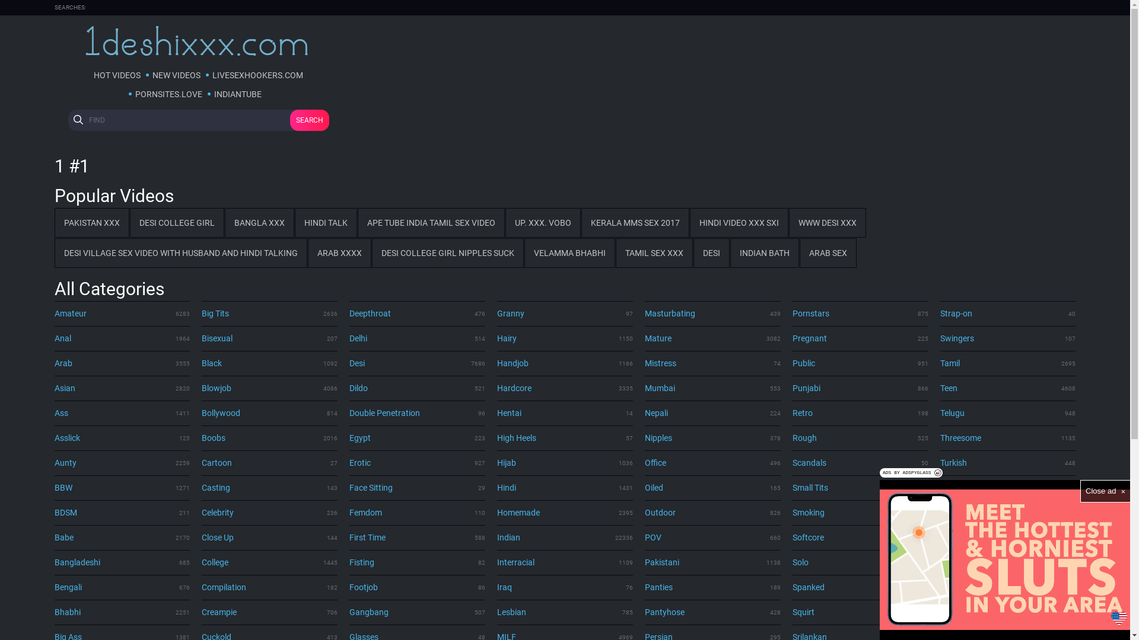  Describe the element at coordinates (565, 338) in the screenshot. I see `Hairy
1150` at that location.